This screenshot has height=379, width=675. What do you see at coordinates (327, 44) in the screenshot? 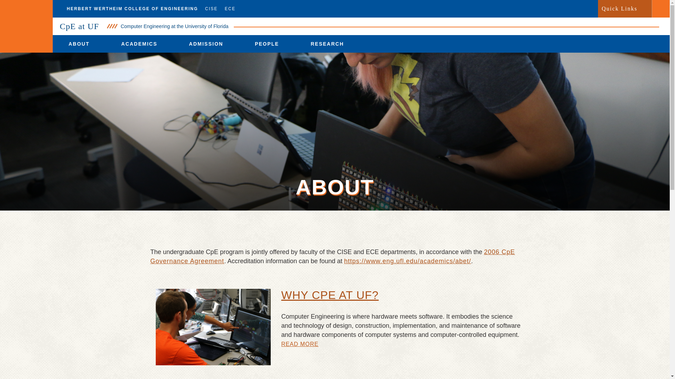
I see `RESEARCH` at bounding box center [327, 44].